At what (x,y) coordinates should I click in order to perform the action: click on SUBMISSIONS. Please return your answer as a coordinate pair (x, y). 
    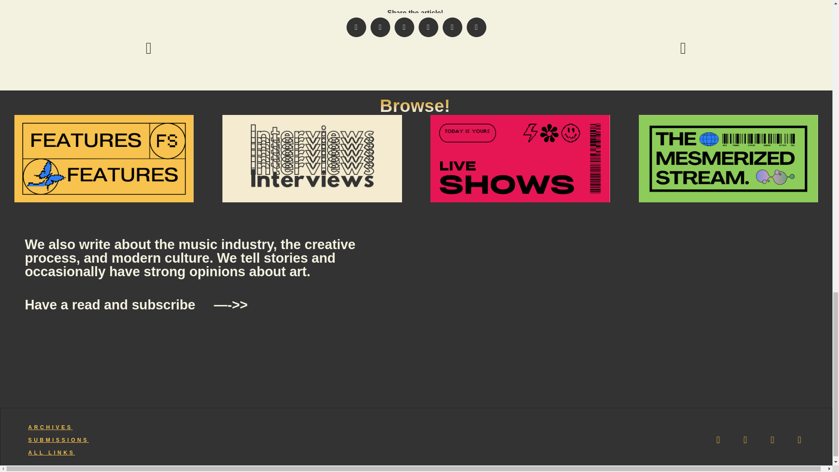
    Looking at the image, I should click on (58, 440).